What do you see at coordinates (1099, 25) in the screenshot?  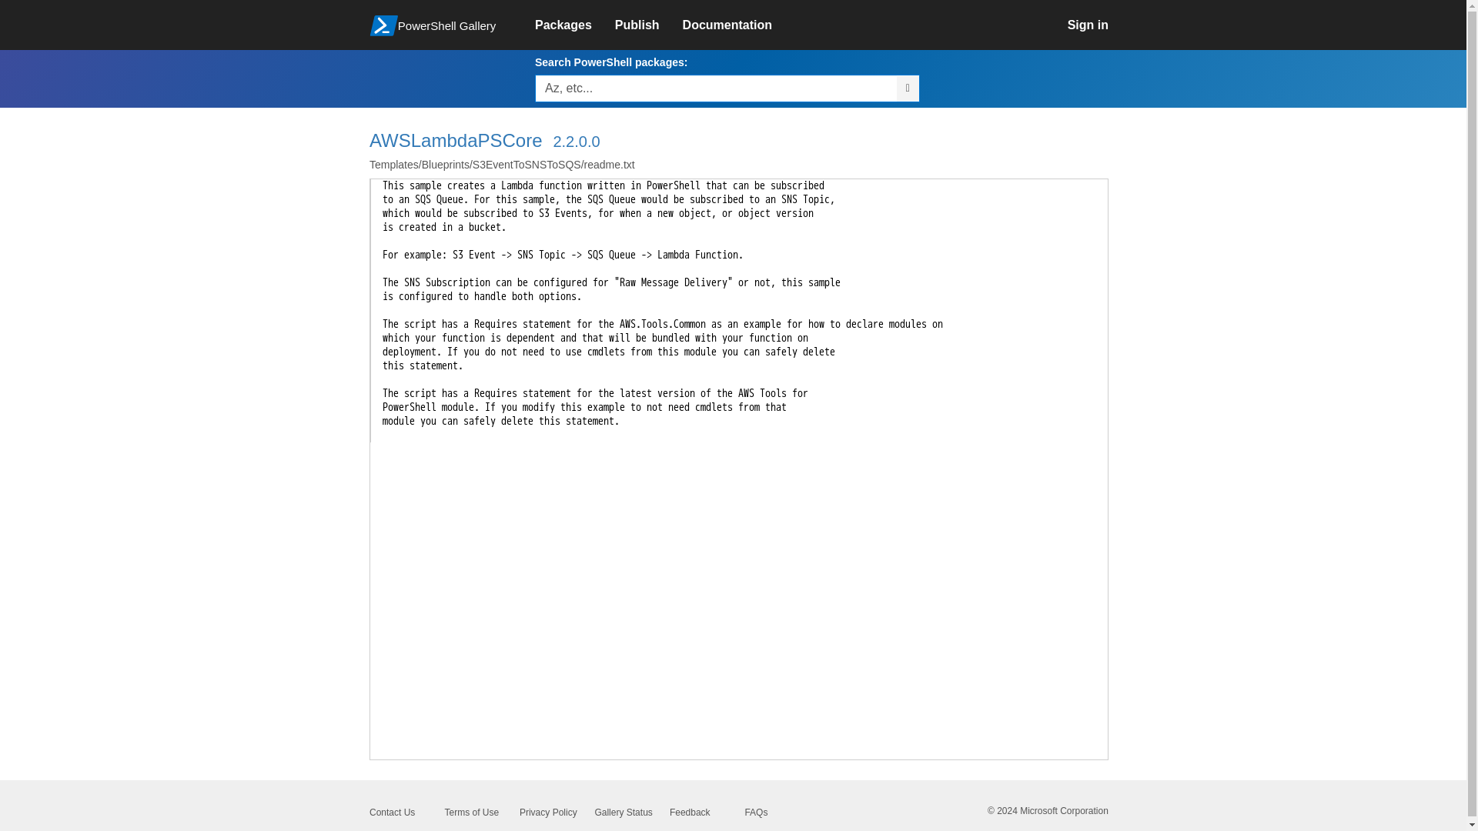 I see `Sign in` at bounding box center [1099, 25].